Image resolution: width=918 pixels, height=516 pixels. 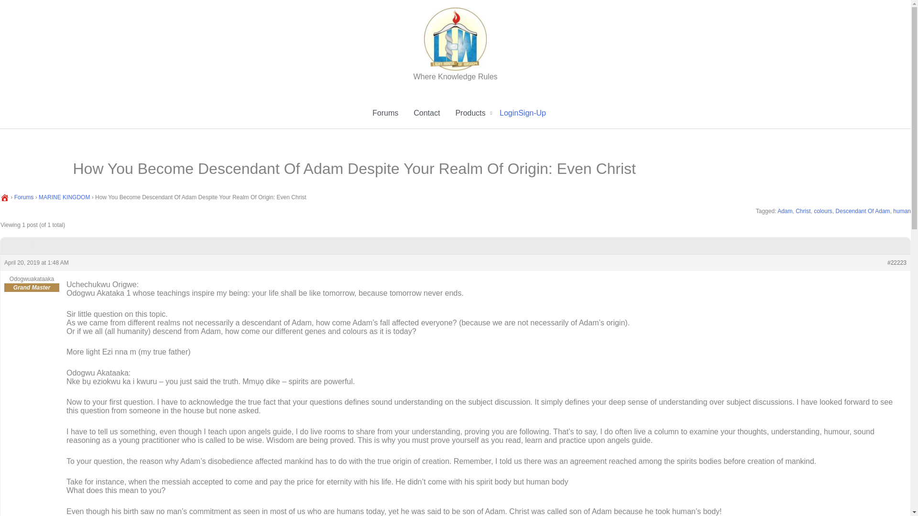 I want to click on MARINE KINGDOM, so click(x=64, y=197).